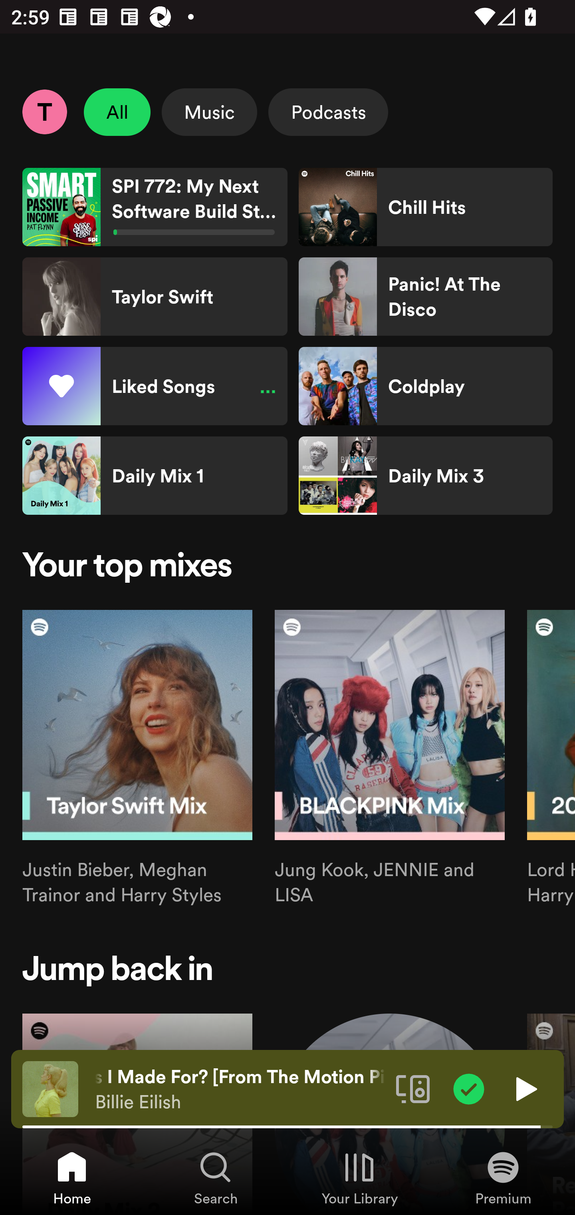 The width and height of the screenshot is (575, 1215). Describe the element at coordinates (209, 112) in the screenshot. I see `Music Select Music` at that location.